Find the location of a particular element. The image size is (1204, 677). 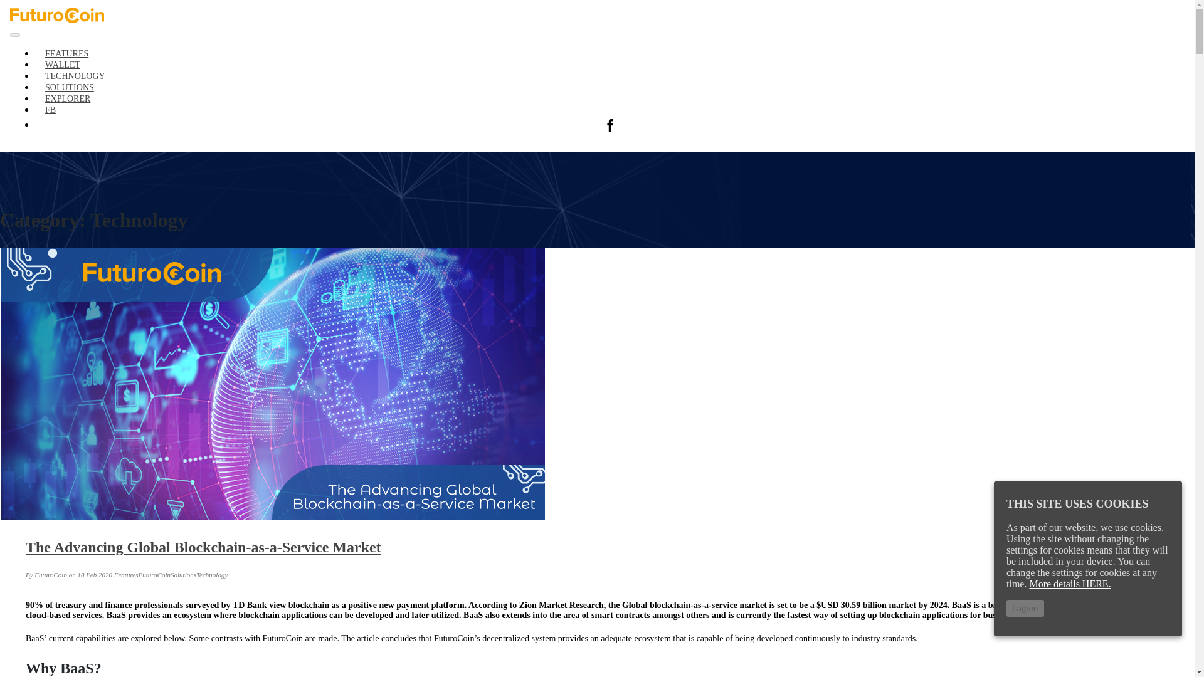

COOKIE POLICY is located at coordinates (610, 125).